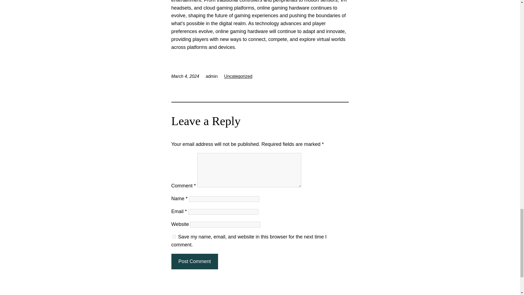 This screenshot has height=295, width=524. I want to click on Uncategorized, so click(238, 76).